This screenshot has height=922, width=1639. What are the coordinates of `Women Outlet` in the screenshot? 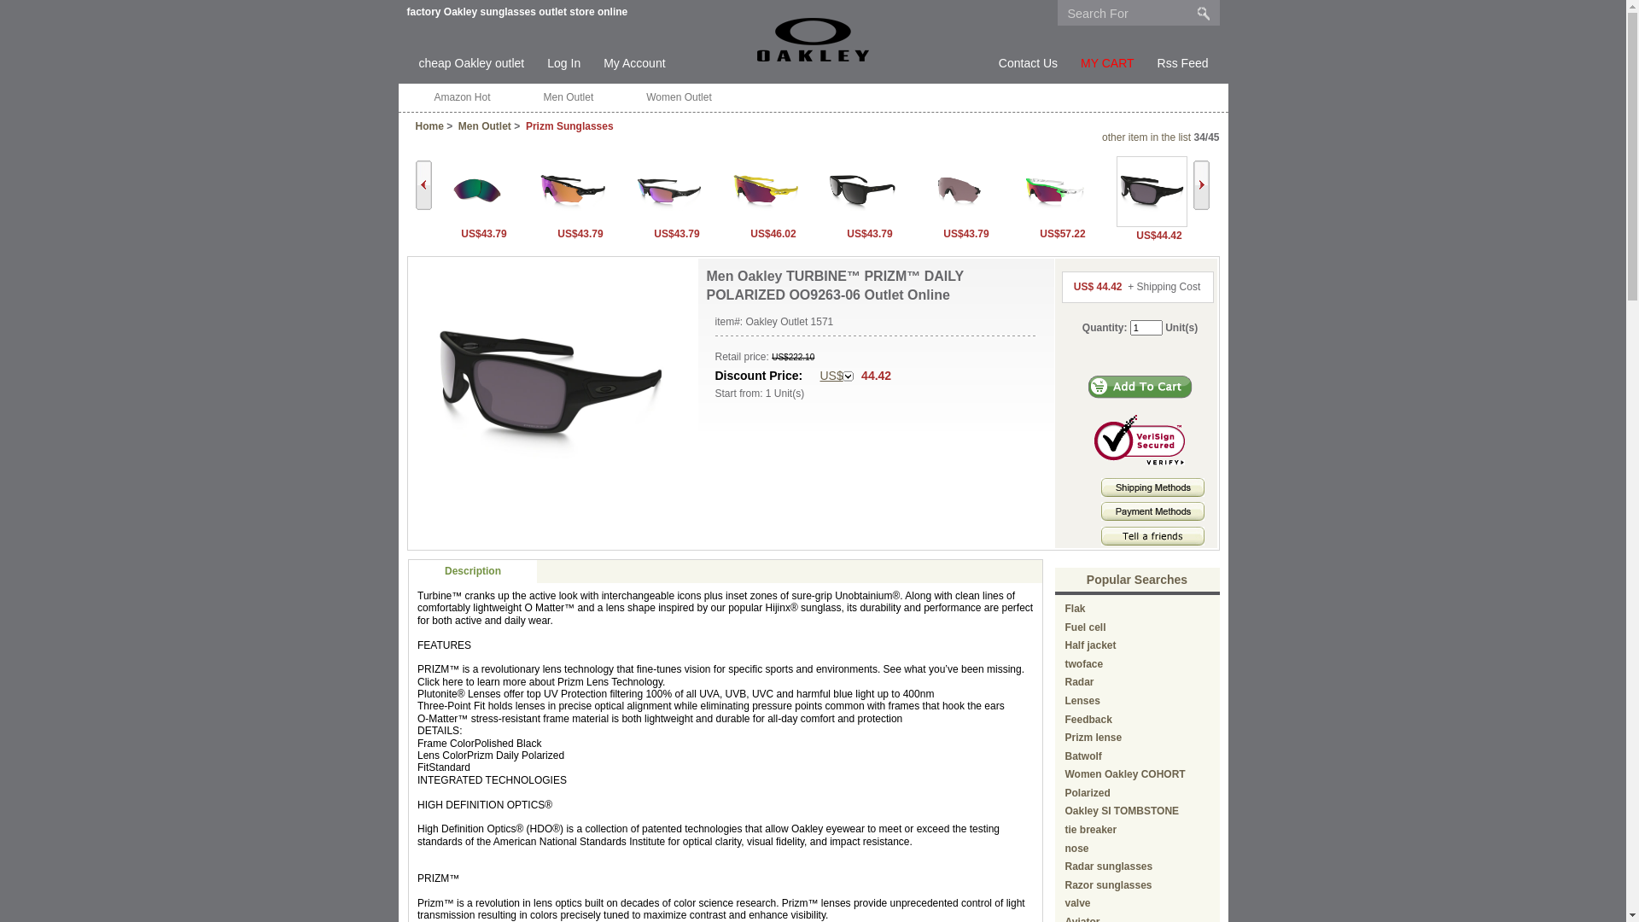 It's located at (679, 97).